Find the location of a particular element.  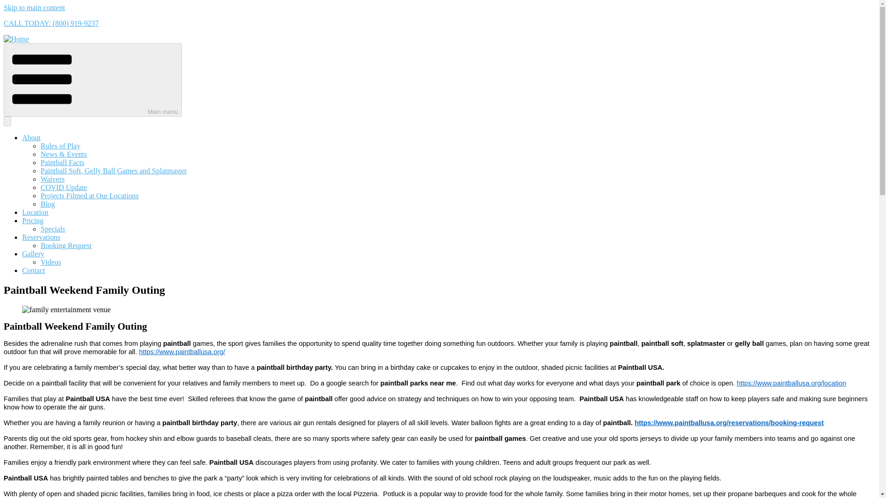

Home is located at coordinates (16, 39).